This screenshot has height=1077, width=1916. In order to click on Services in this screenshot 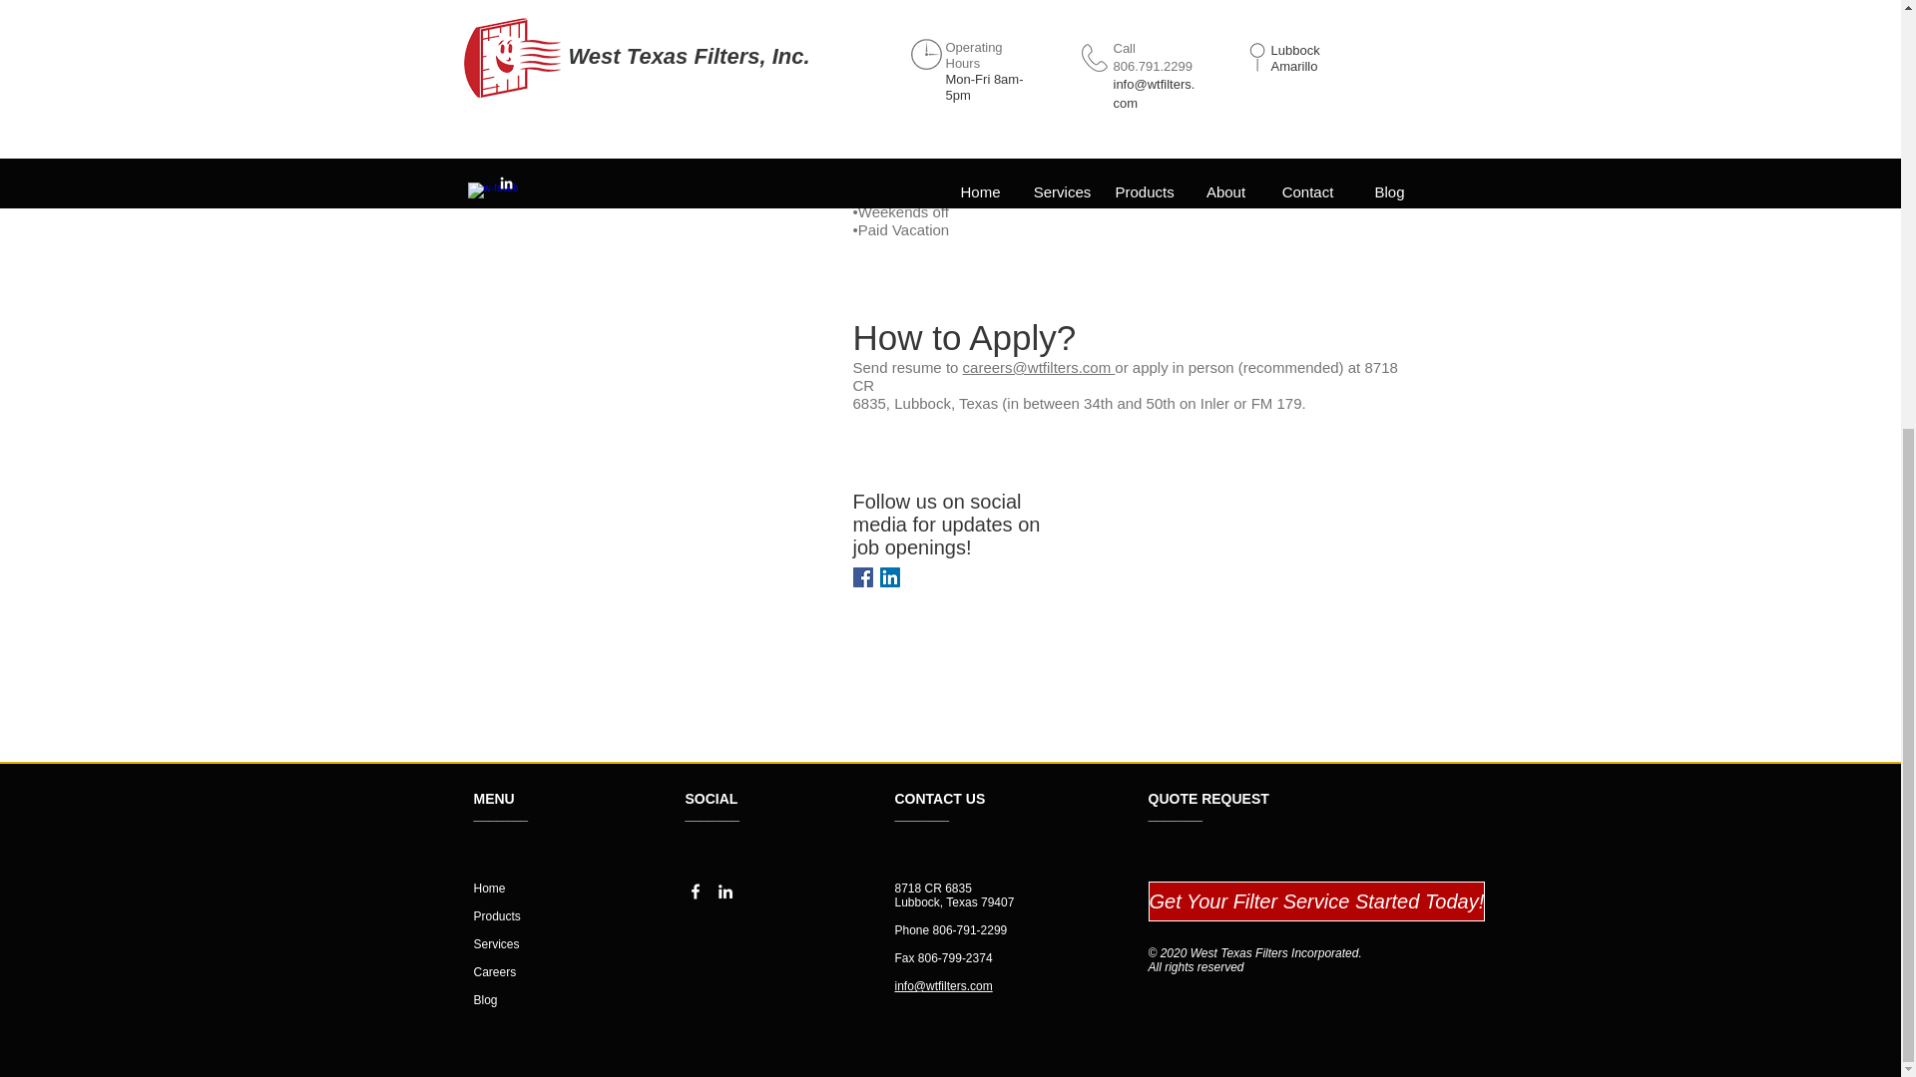, I will do `click(496, 943)`.